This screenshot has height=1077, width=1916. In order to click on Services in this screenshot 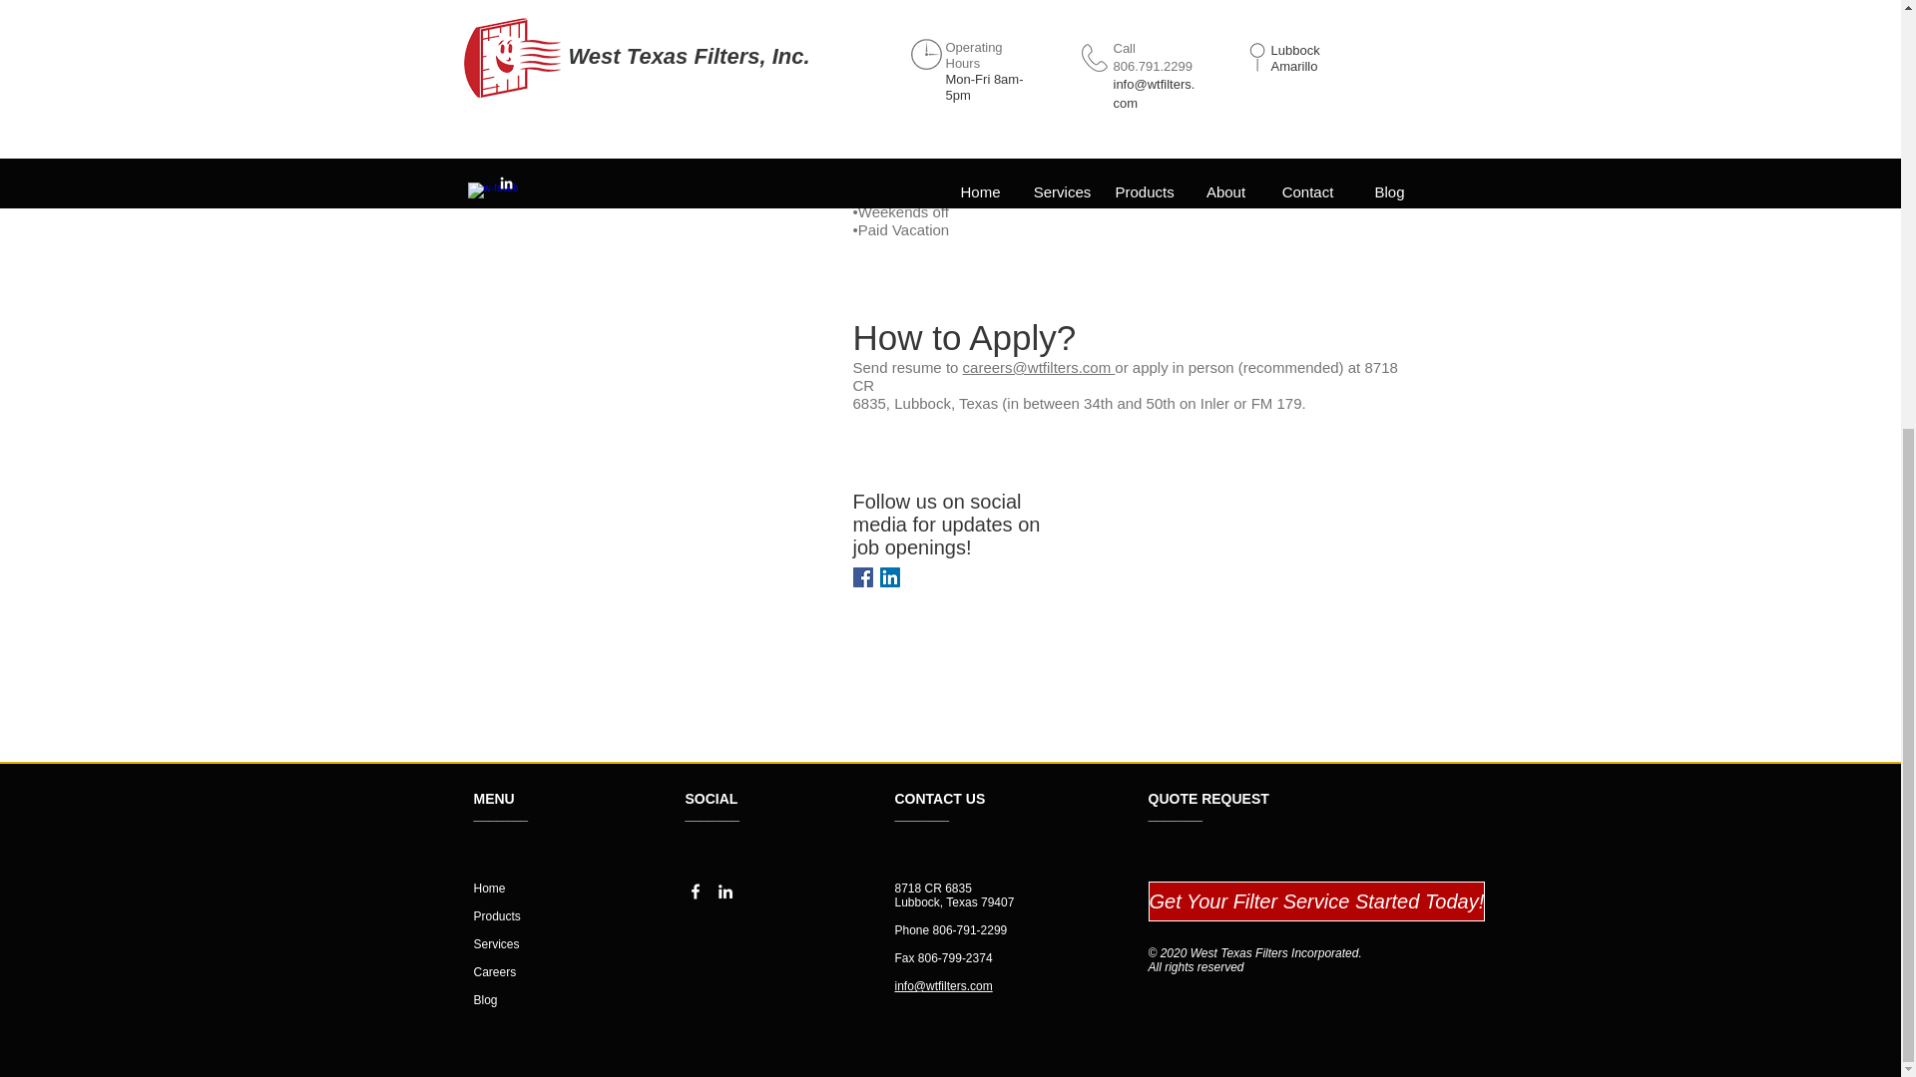, I will do `click(496, 943)`.